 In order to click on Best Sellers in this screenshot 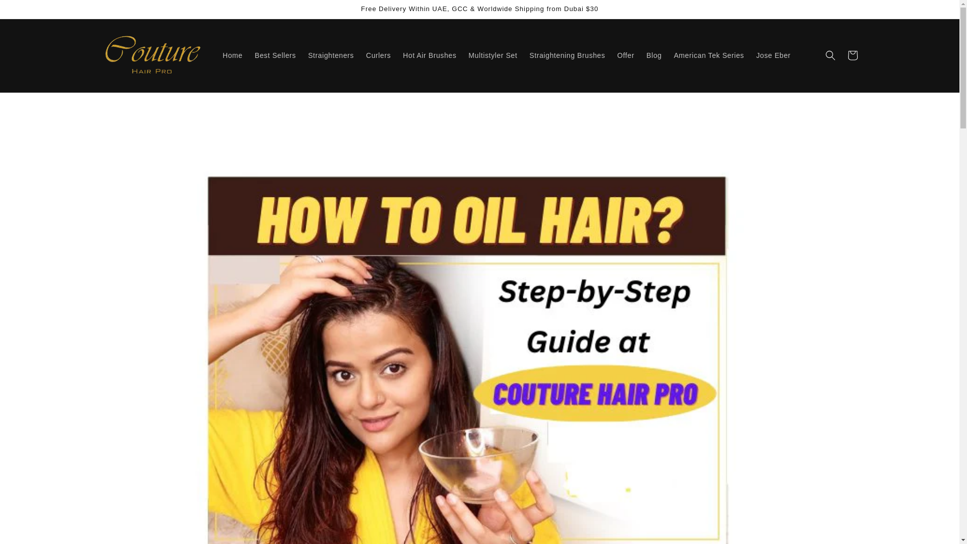, I will do `click(275, 55)`.